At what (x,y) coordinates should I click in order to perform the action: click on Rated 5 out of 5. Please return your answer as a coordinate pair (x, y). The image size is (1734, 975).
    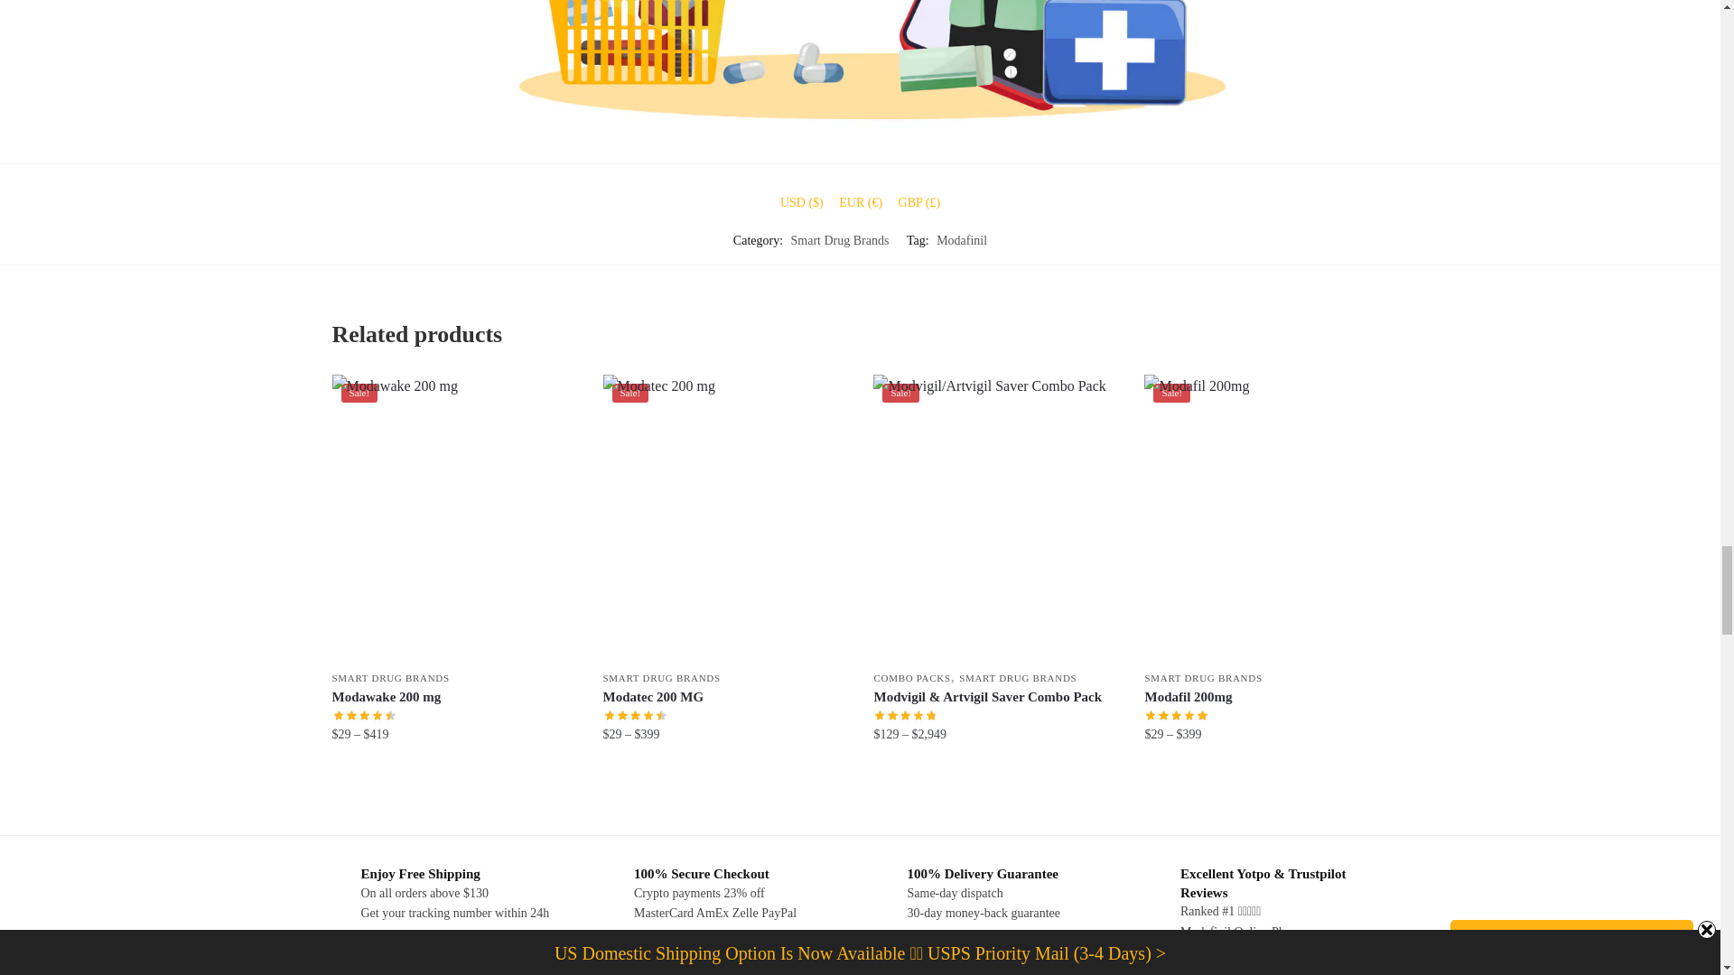
    Looking at the image, I should click on (1176, 716).